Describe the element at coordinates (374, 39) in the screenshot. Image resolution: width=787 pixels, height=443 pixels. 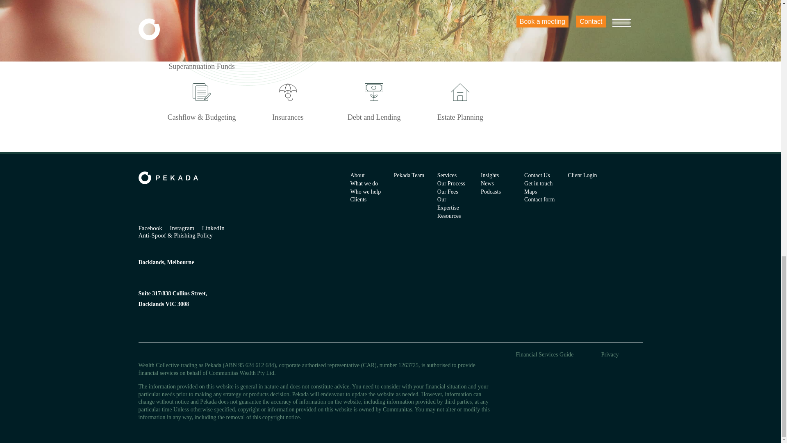
I see `Retirement Planning` at that location.